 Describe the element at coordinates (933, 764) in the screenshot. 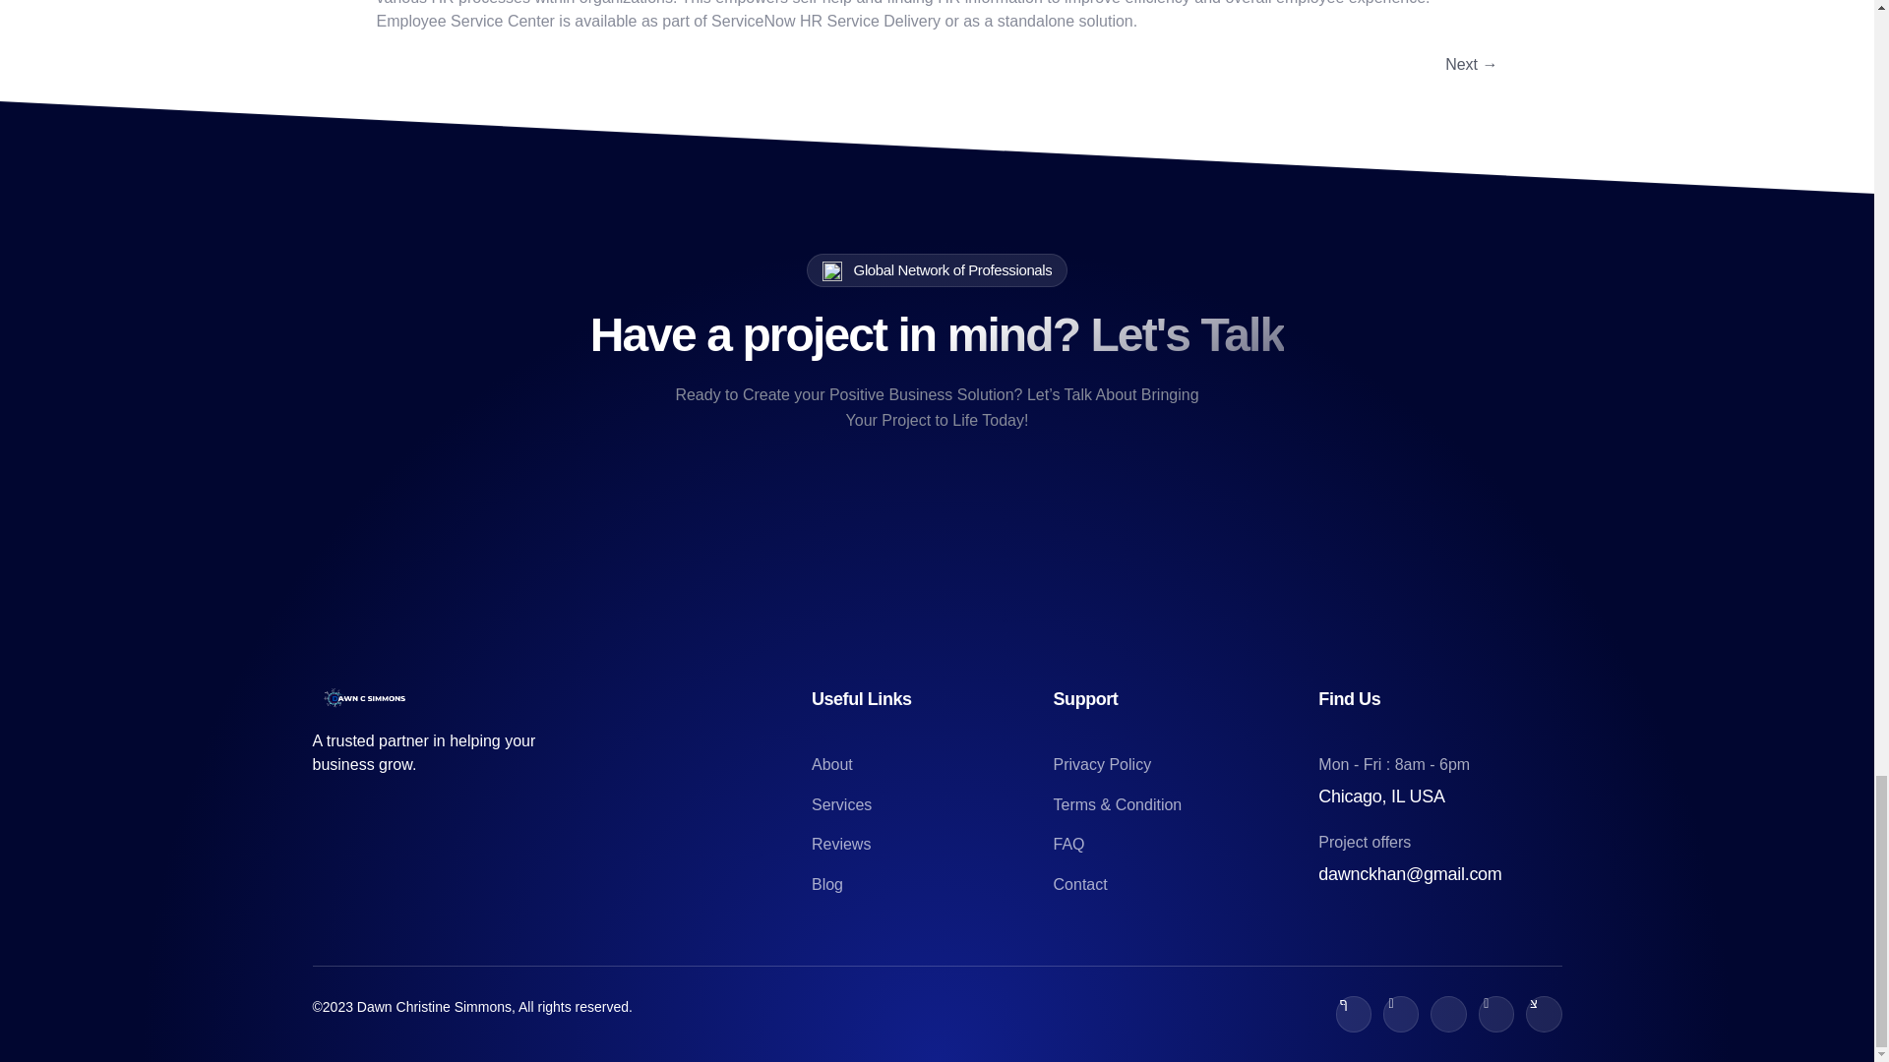

I see `About` at that location.